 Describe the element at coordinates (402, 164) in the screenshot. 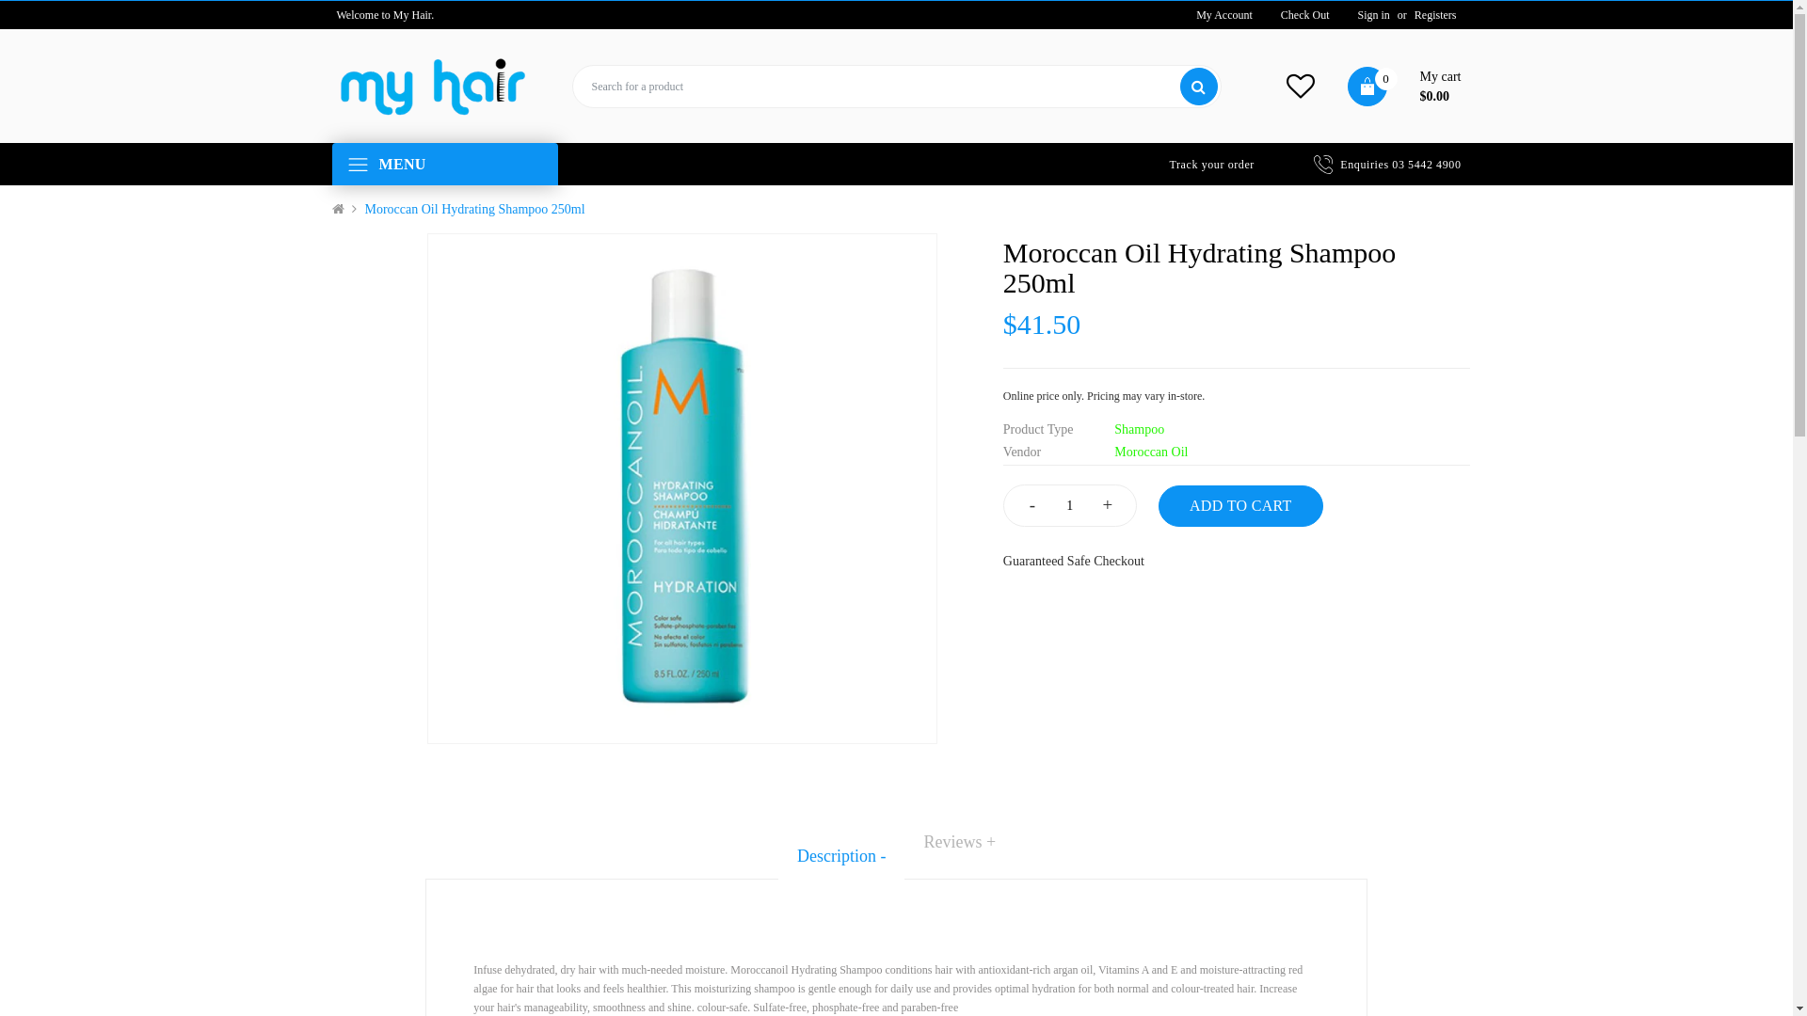

I see `MENU` at that location.